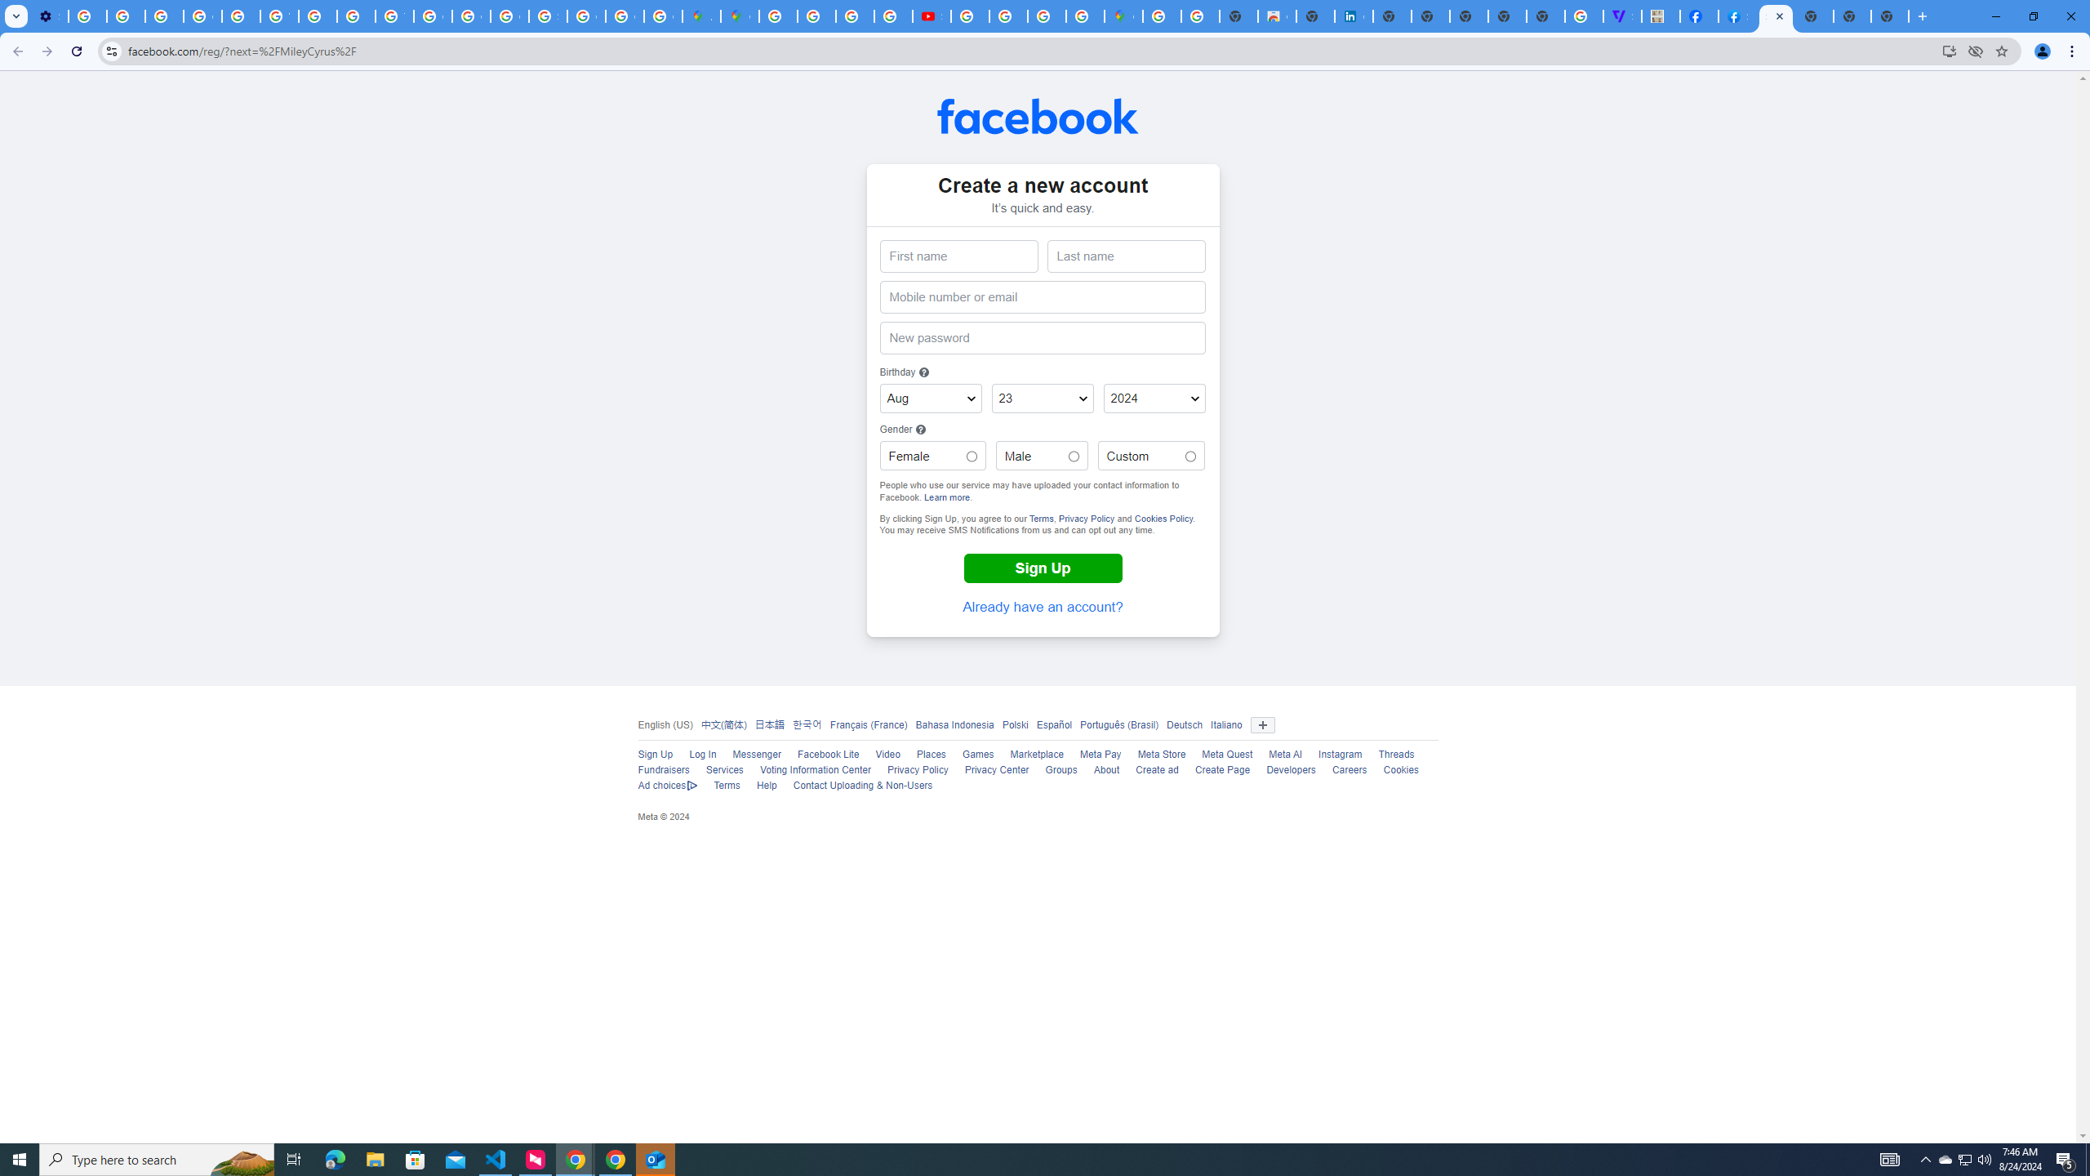 The width and height of the screenshot is (2090, 1176). I want to click on New Tab, so click(1922, 16).